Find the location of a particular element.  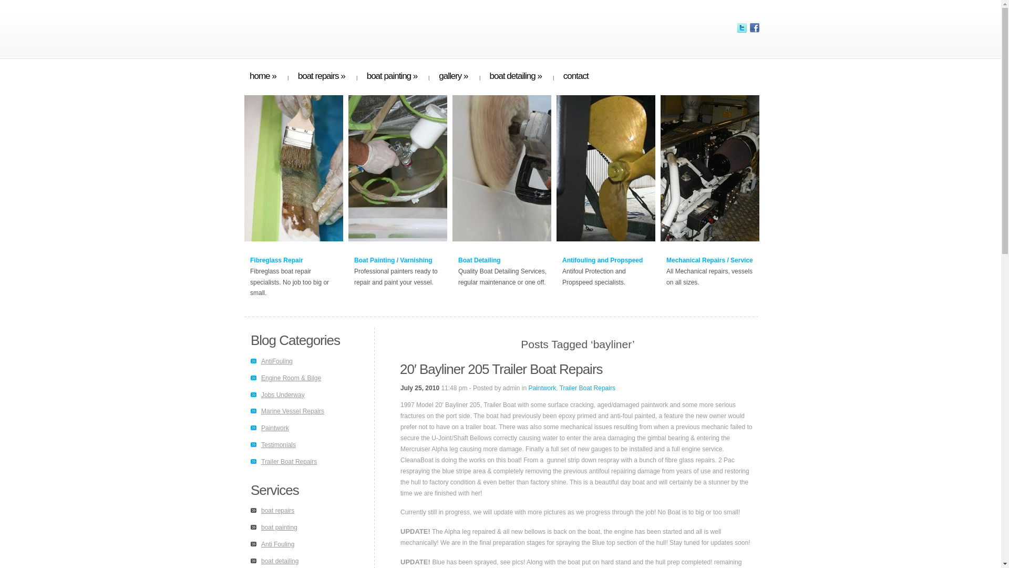

contact is located at coordinates (575, 77).